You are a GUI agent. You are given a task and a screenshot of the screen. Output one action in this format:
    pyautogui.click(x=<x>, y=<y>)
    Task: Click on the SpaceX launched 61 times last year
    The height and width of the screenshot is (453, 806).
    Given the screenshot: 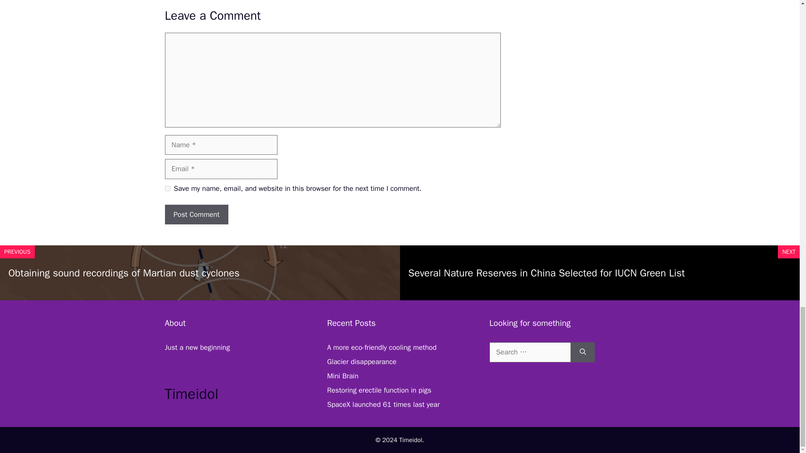 What is the action you would take?
    pyautogui.click(x=383, y=404)
    